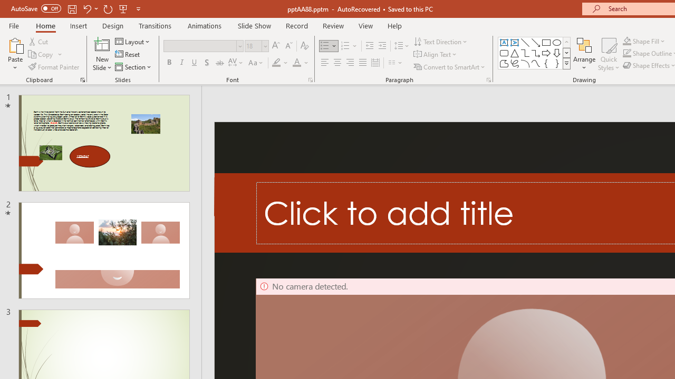 This screenshot has width=675, height=379. What do you see at coordinates (41, 55) in the screenshot?
I see `Copy` at bounding box center [41, 55].